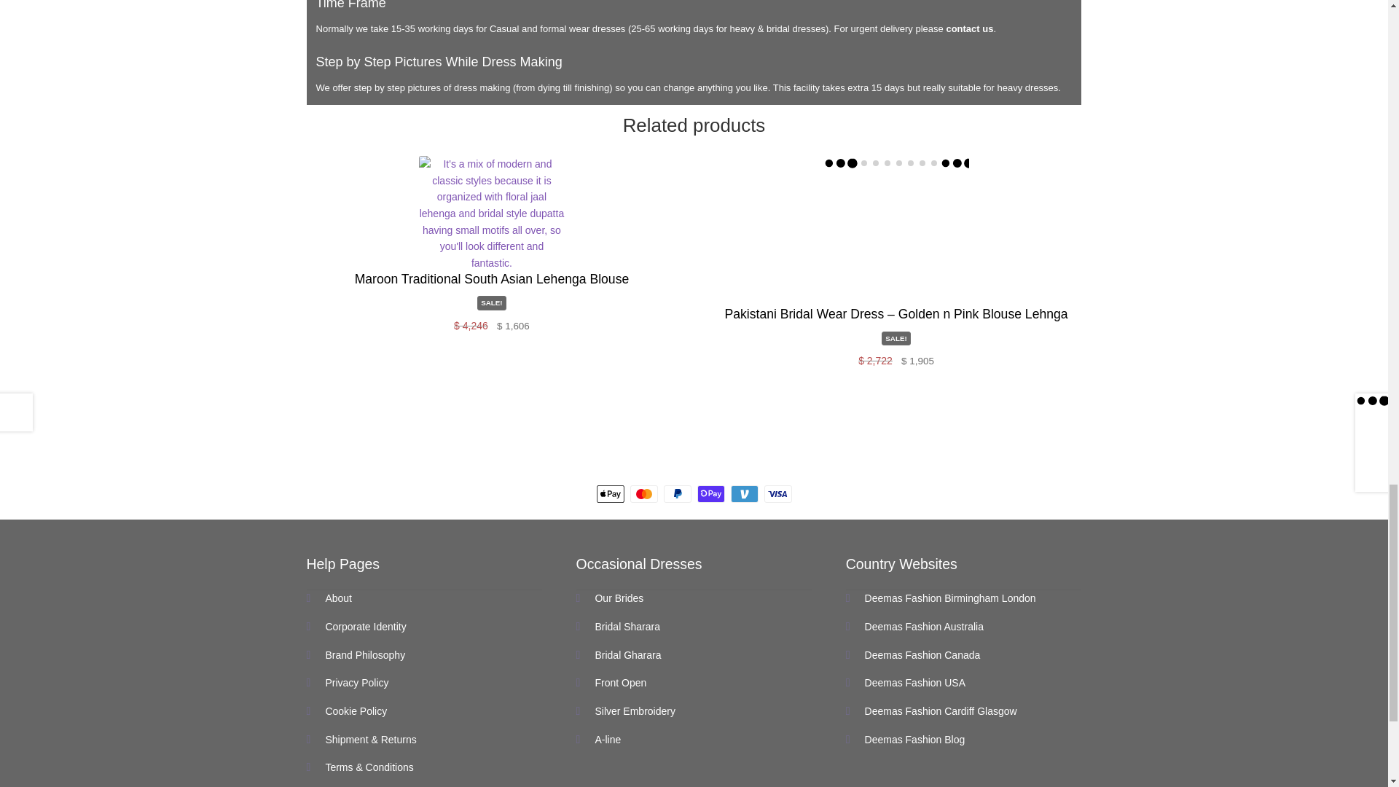 The height and width of the screenshot is (787, 1399). Describe the element at coordinates (744, 494) in the screenshot. I see `Venmo` at that location.